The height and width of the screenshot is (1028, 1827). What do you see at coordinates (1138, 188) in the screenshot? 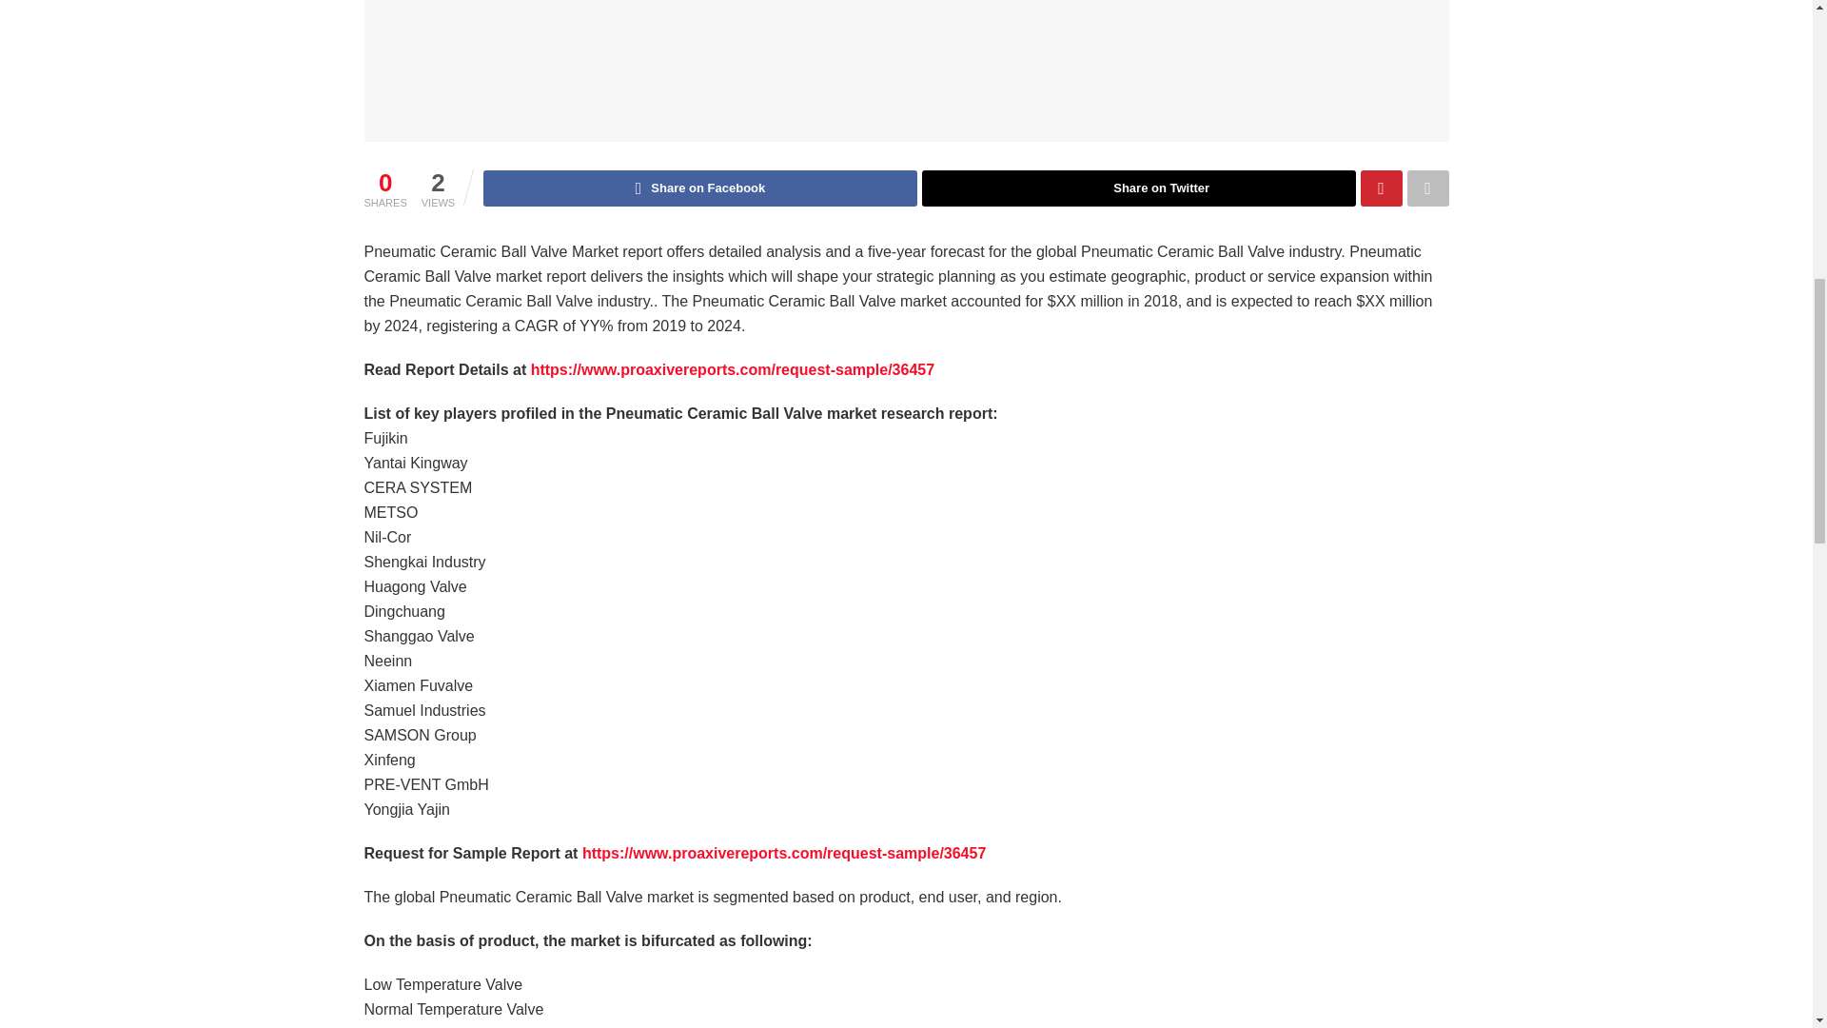
I see `Share on Twitter` at bounding box center [1138, 188].